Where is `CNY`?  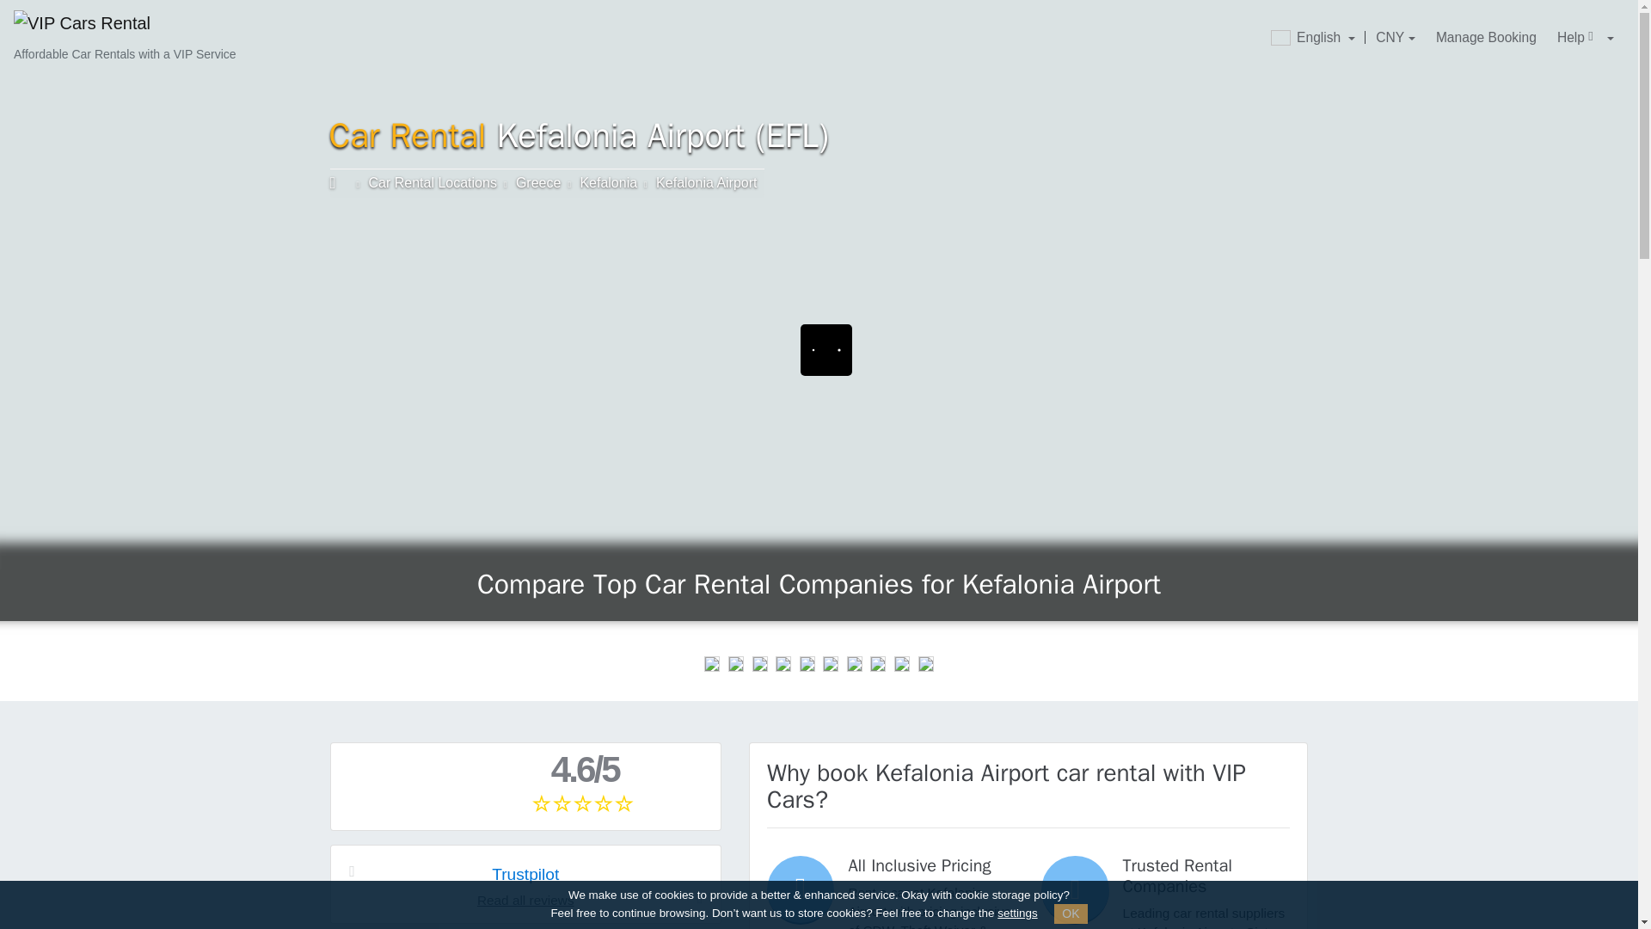 CNY is located at coordinates (1395, 38).